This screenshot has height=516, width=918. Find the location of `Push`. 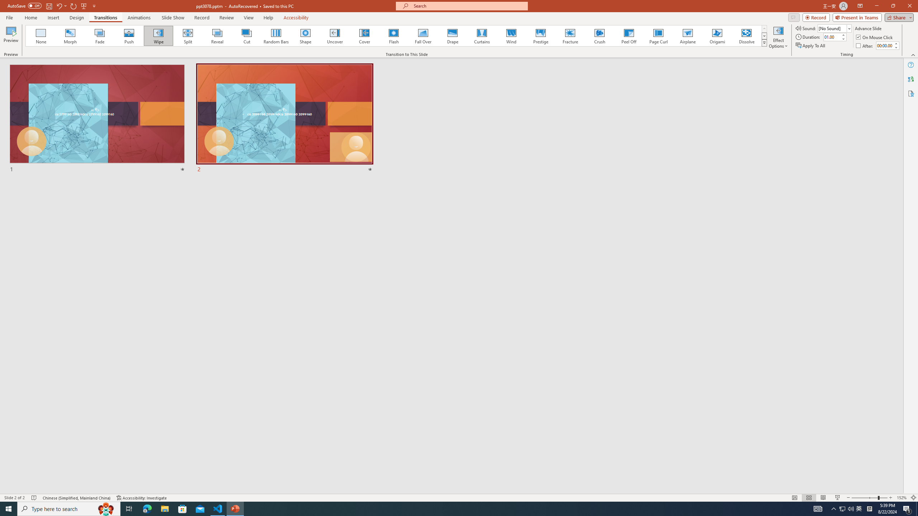

Push is located at coordinates (129, 36).